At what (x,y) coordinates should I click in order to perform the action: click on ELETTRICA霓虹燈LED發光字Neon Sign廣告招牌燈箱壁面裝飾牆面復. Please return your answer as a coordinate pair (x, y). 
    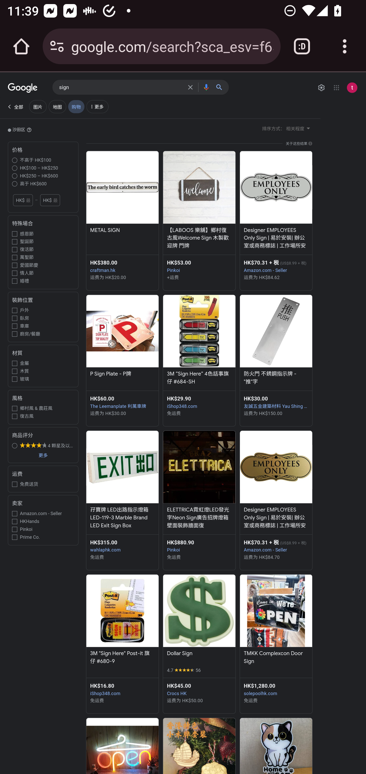
    Looking at the image, I should click on (199, 518).